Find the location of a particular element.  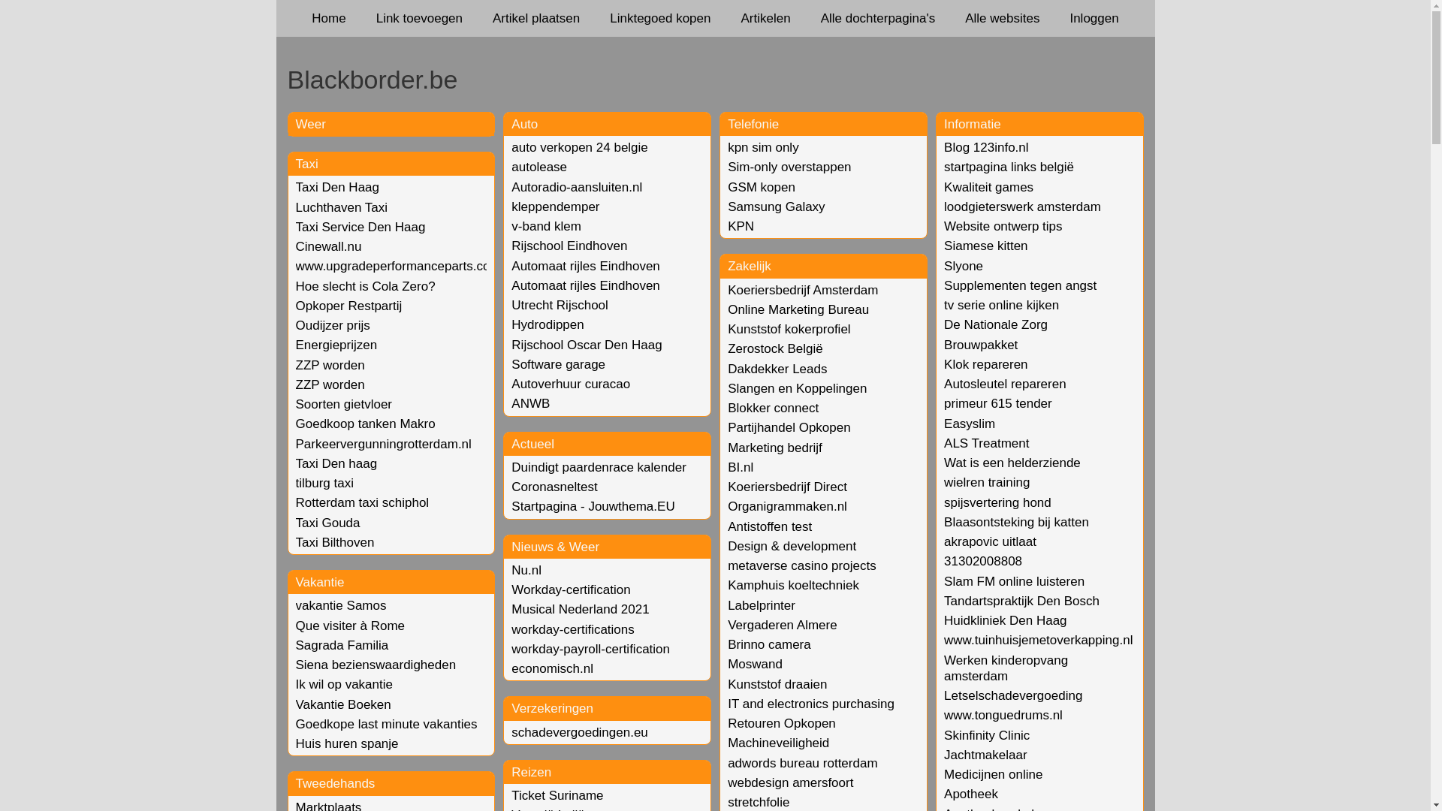

Goedkope last minute vakanties is located at coordinates (387, 724).